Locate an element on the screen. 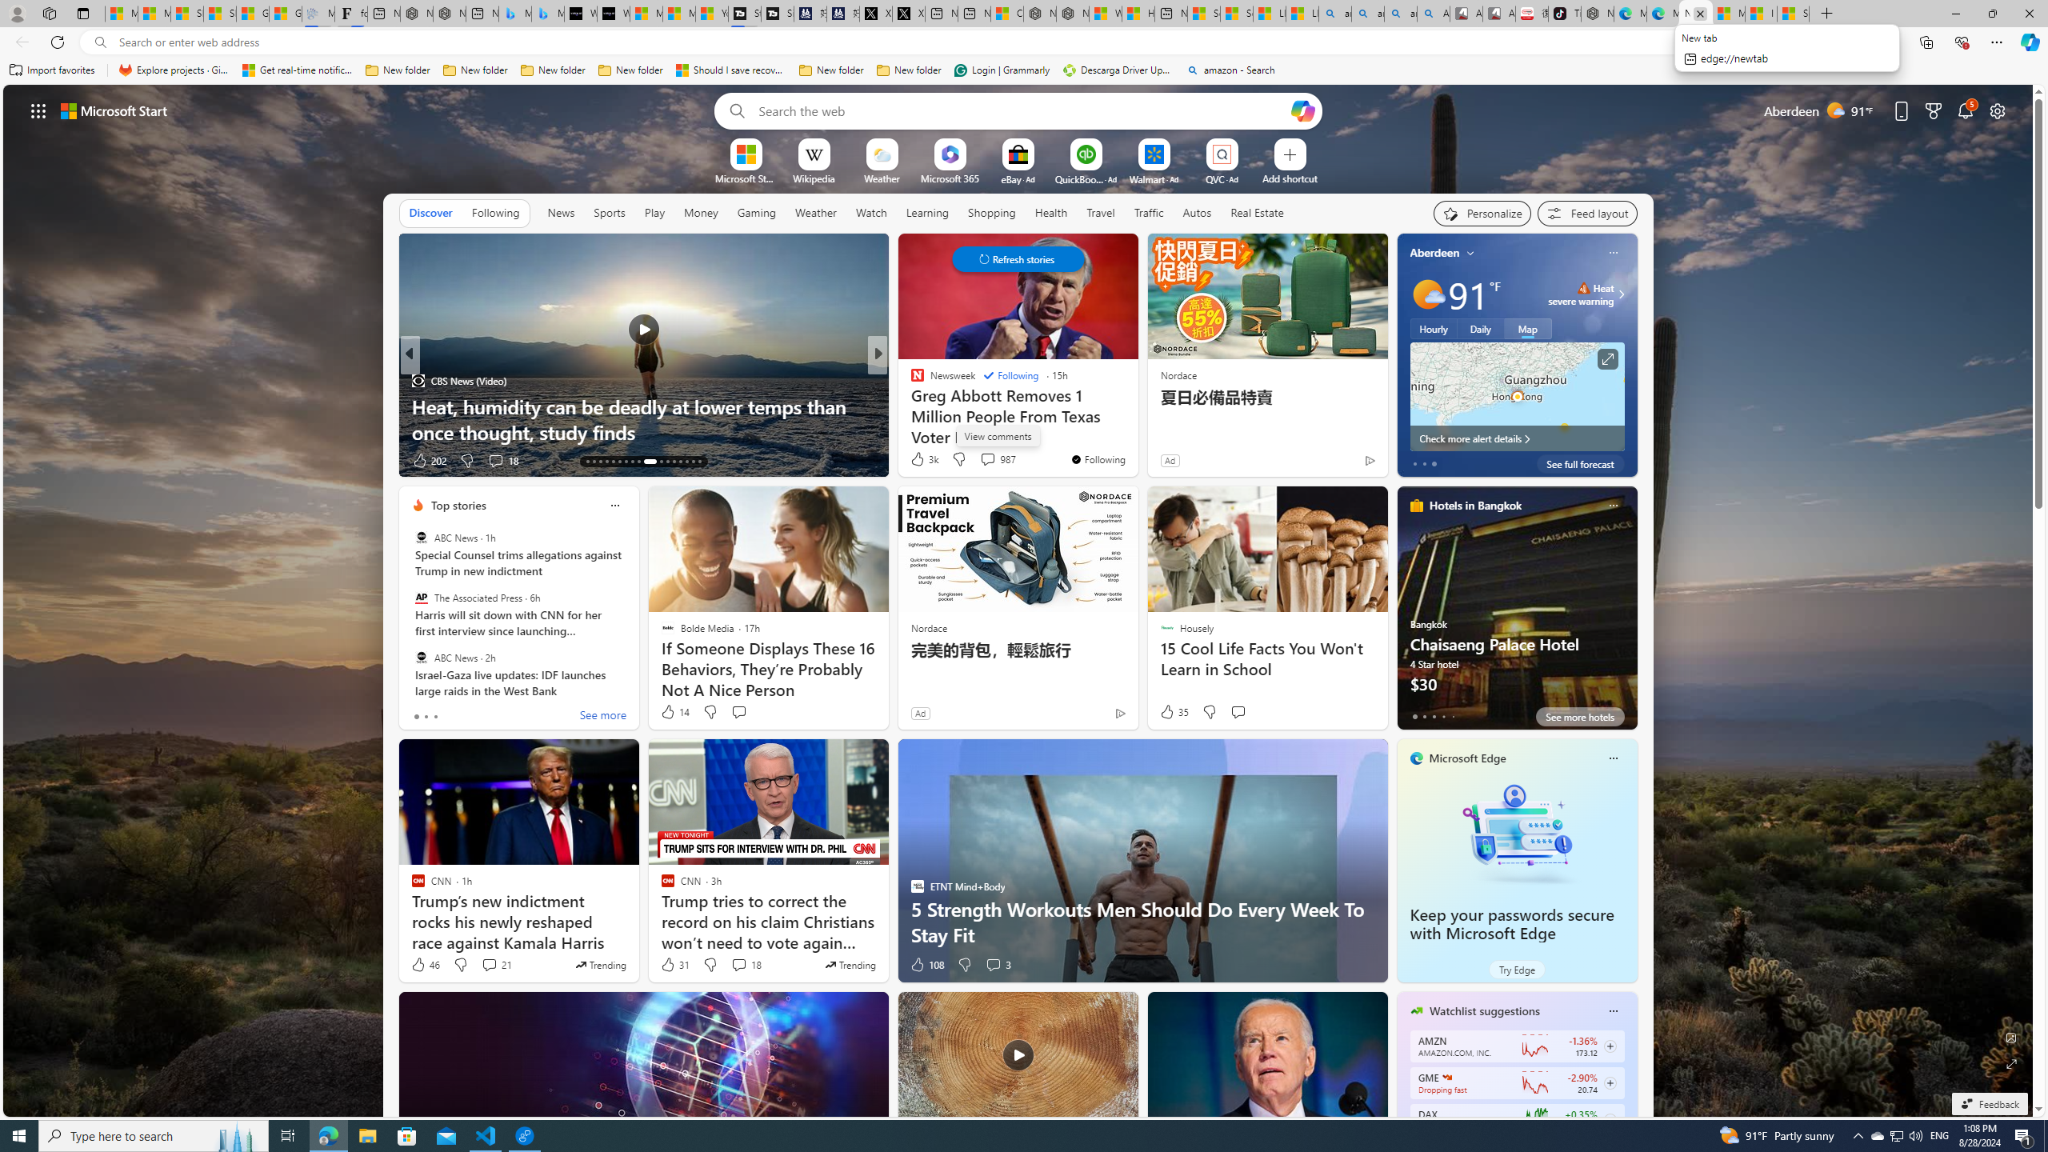 This screenshot has height=1152, width=2048. View comments 21 Comment is located at coordinates (490, 965).